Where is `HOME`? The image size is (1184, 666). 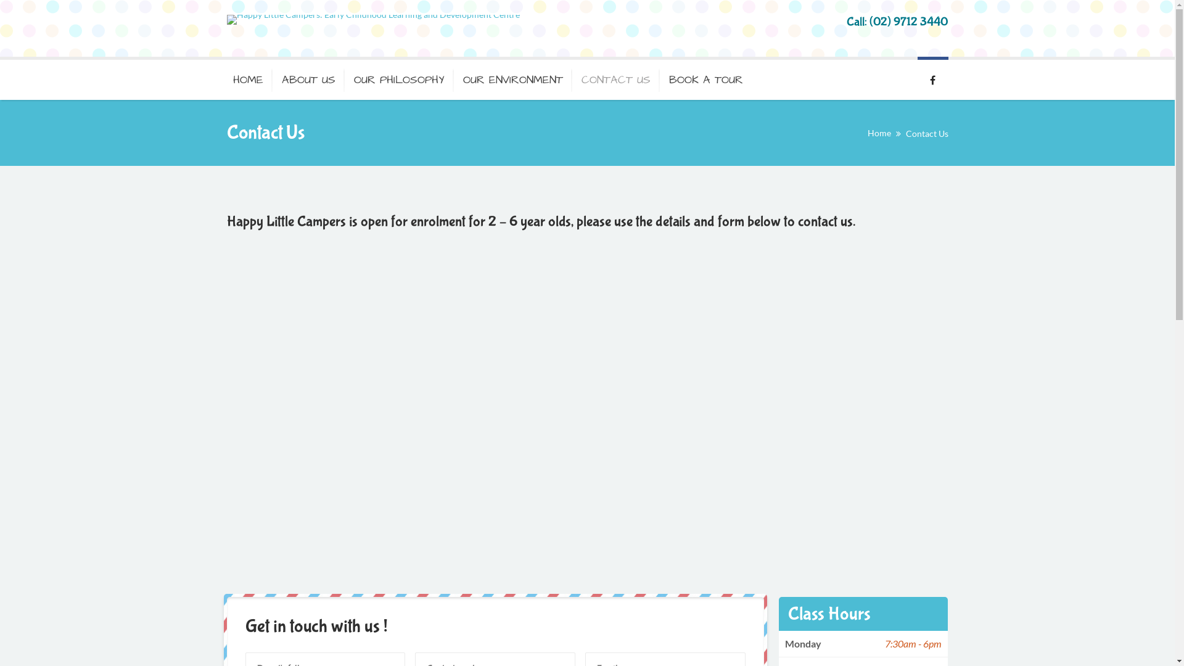 HOME is located at coordinates (250, 78).